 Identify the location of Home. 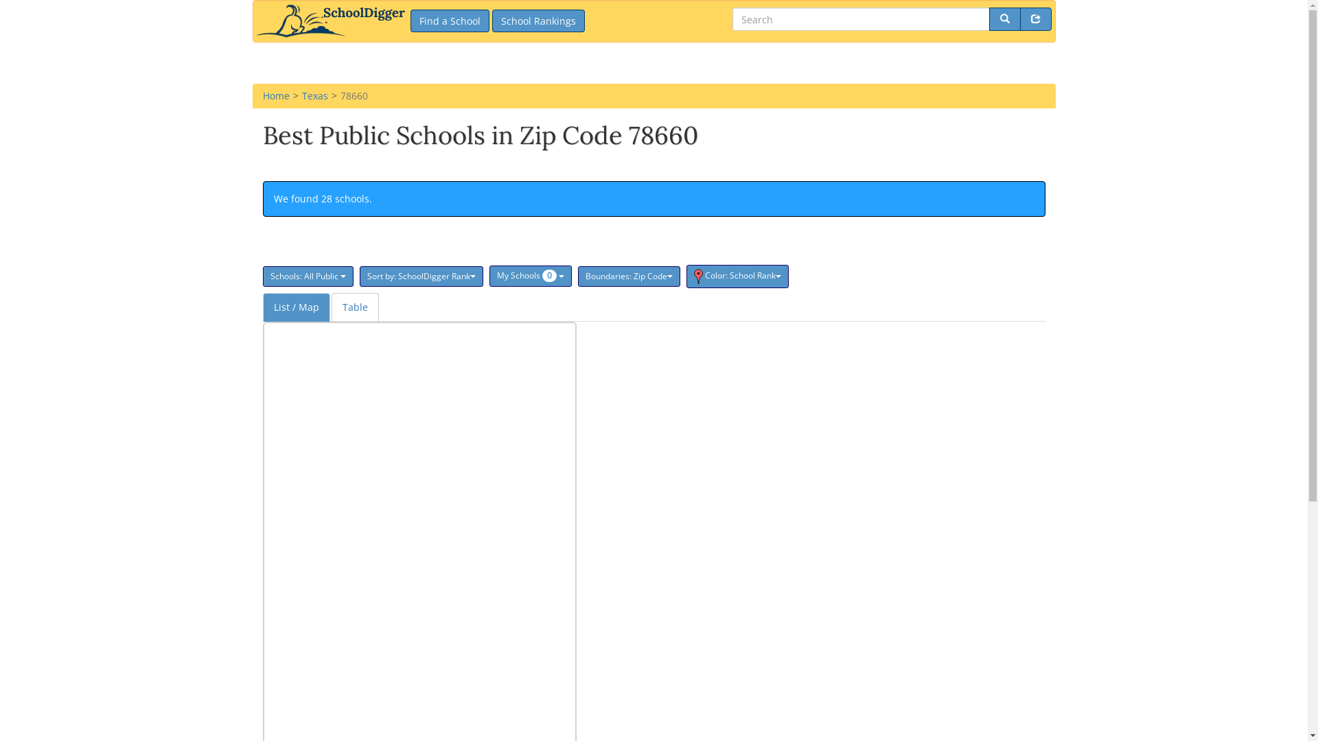
(276, 96).